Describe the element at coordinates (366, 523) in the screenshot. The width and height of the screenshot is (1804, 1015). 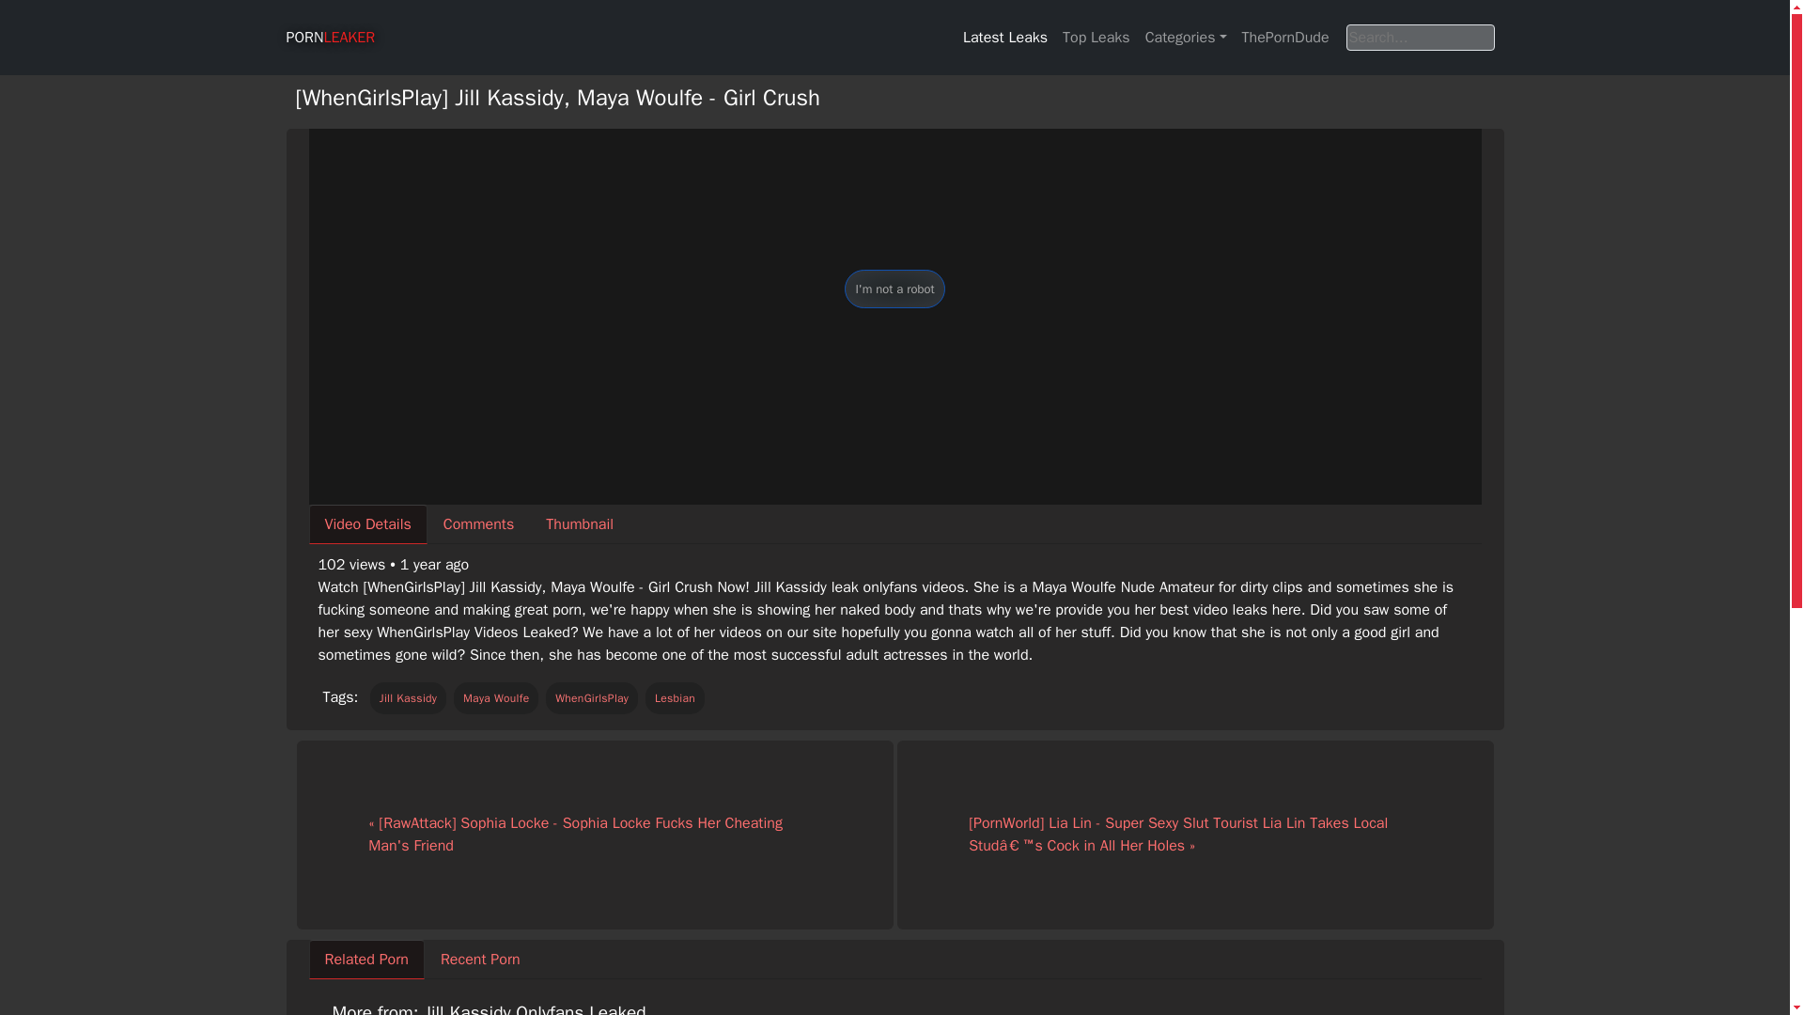
I see `Video Details` at that location.